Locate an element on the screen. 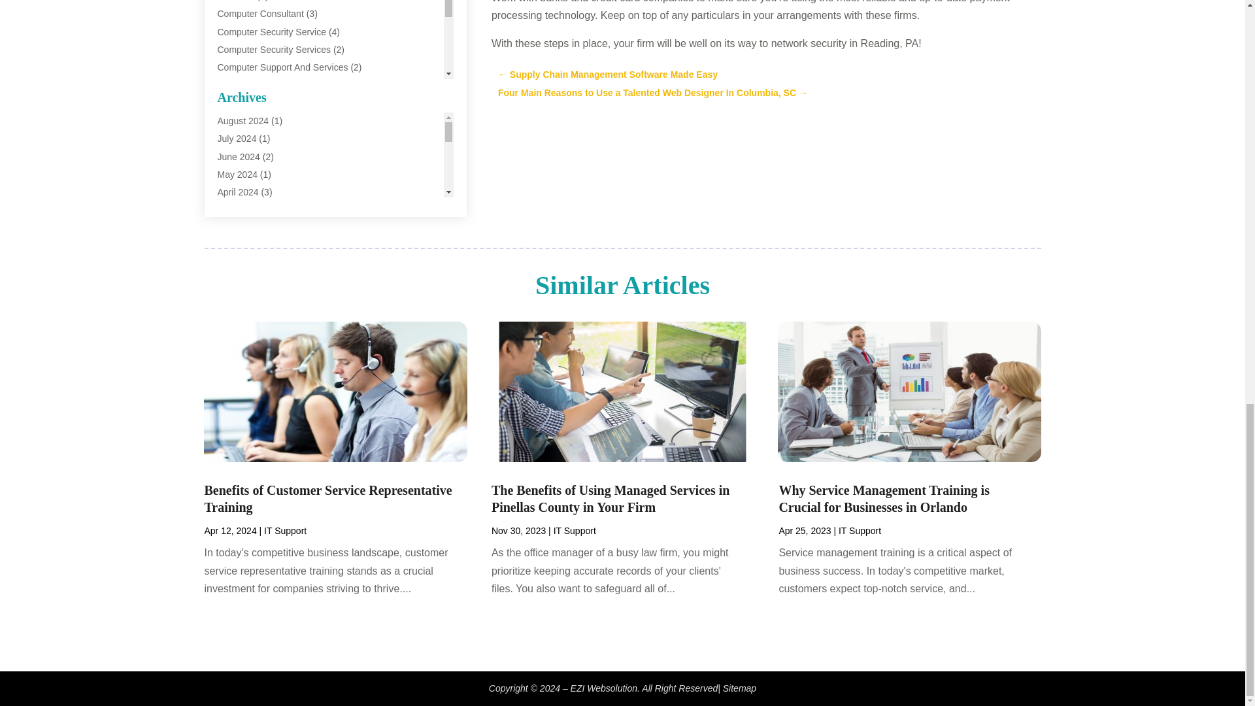 The height and width of the screenshot is (706, 1255). Software Development is located at coordinates (263, 263).